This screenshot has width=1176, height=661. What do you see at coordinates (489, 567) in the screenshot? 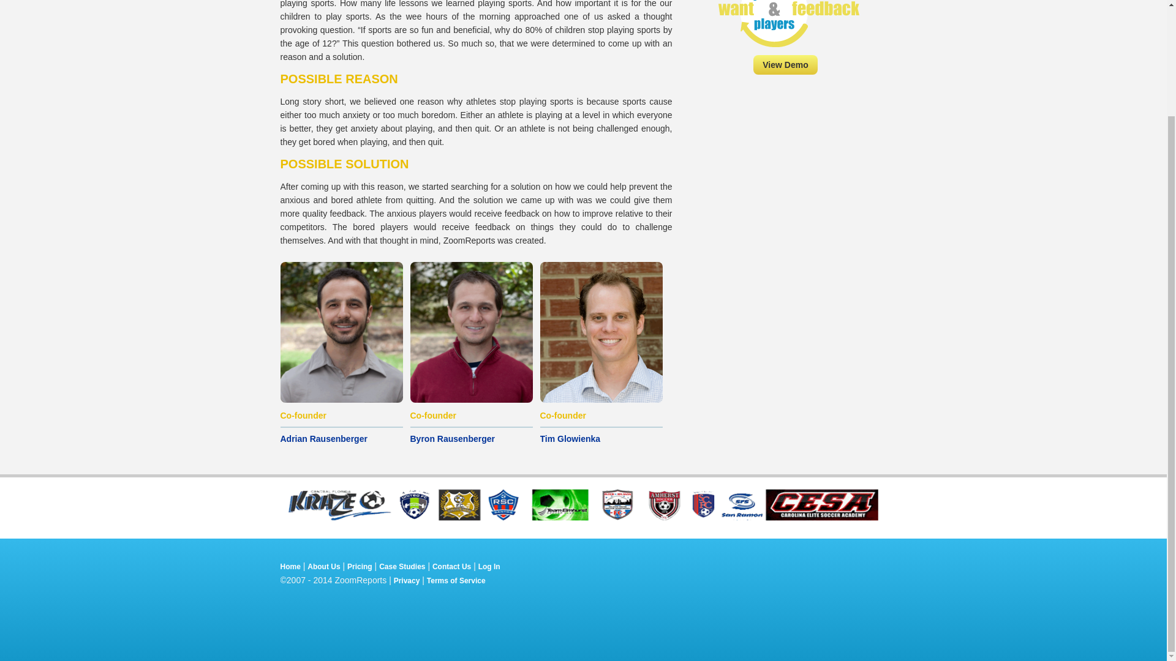
I see `Log In` at bounding box center [489, 567].